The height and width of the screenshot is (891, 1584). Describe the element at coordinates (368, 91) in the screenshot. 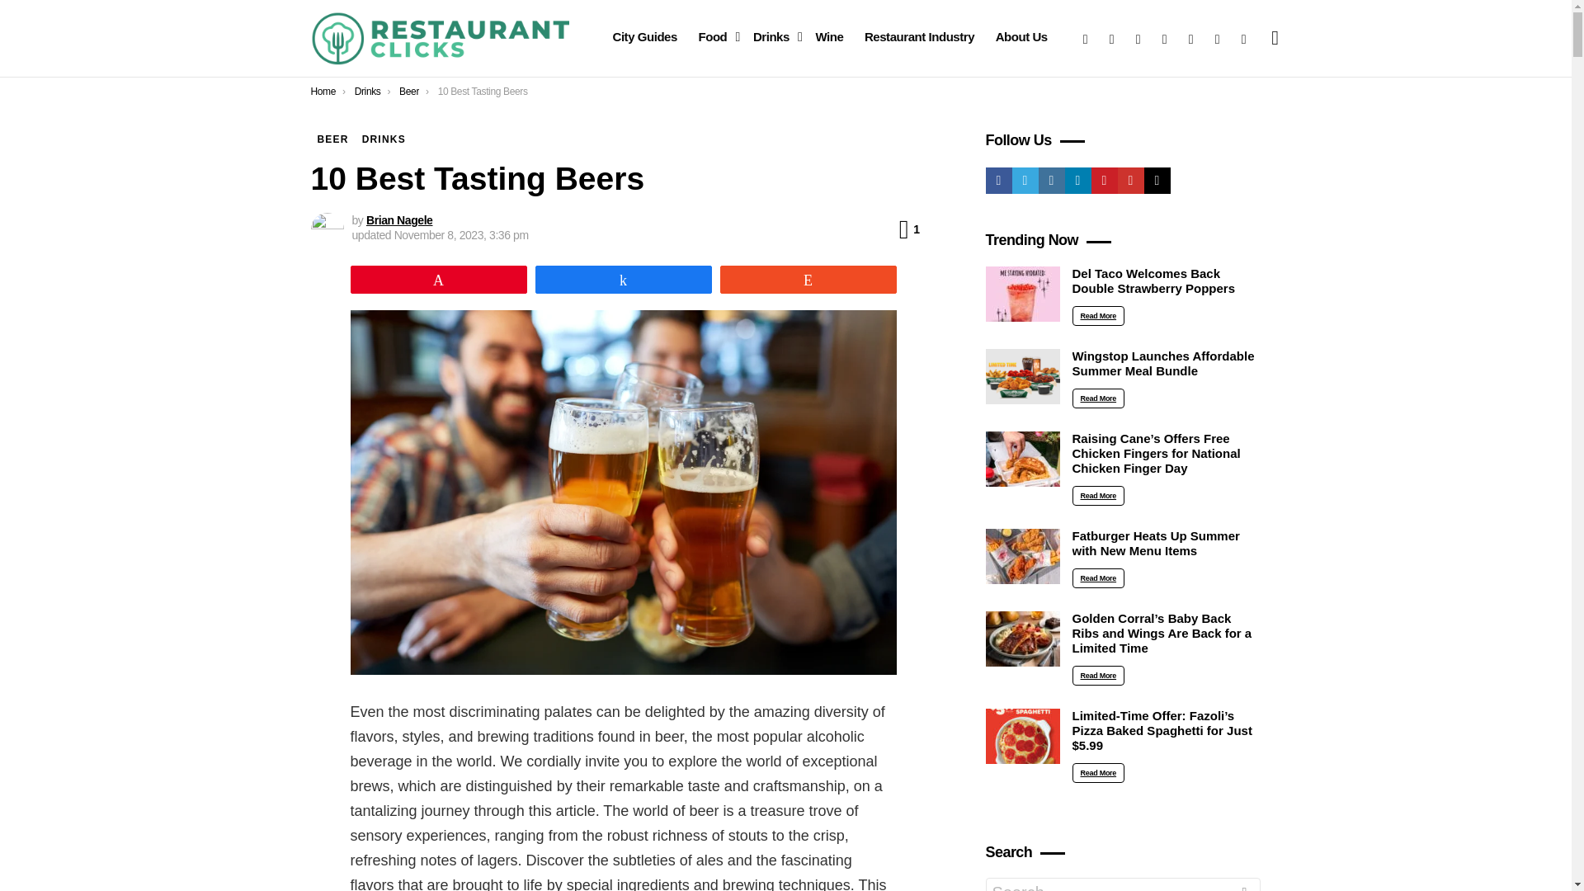

I see `Drinks` at that location.